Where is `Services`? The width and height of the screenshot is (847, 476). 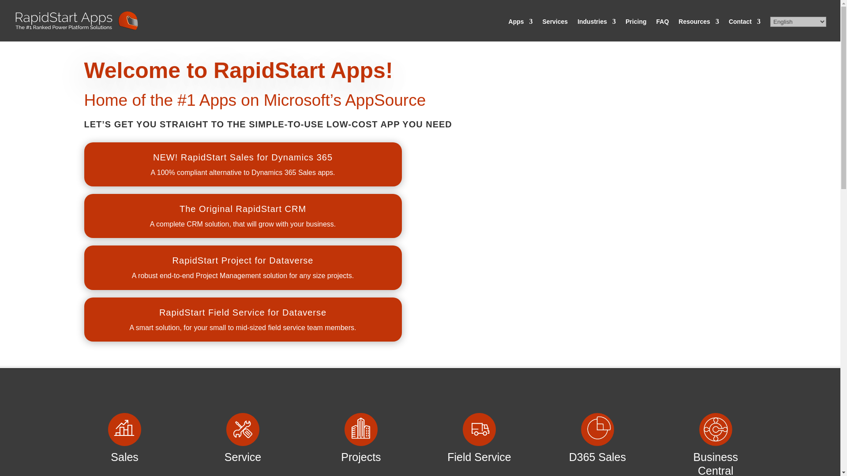
Services is located at coordinates (555, 30).